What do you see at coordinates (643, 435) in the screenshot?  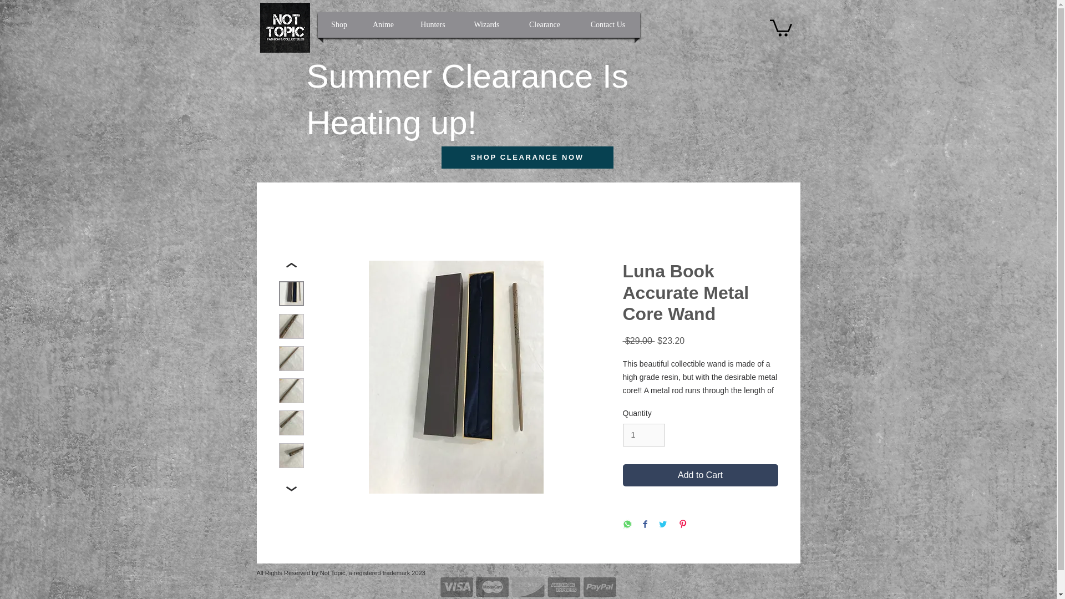 I see `1` at bounding box center [643, 435].